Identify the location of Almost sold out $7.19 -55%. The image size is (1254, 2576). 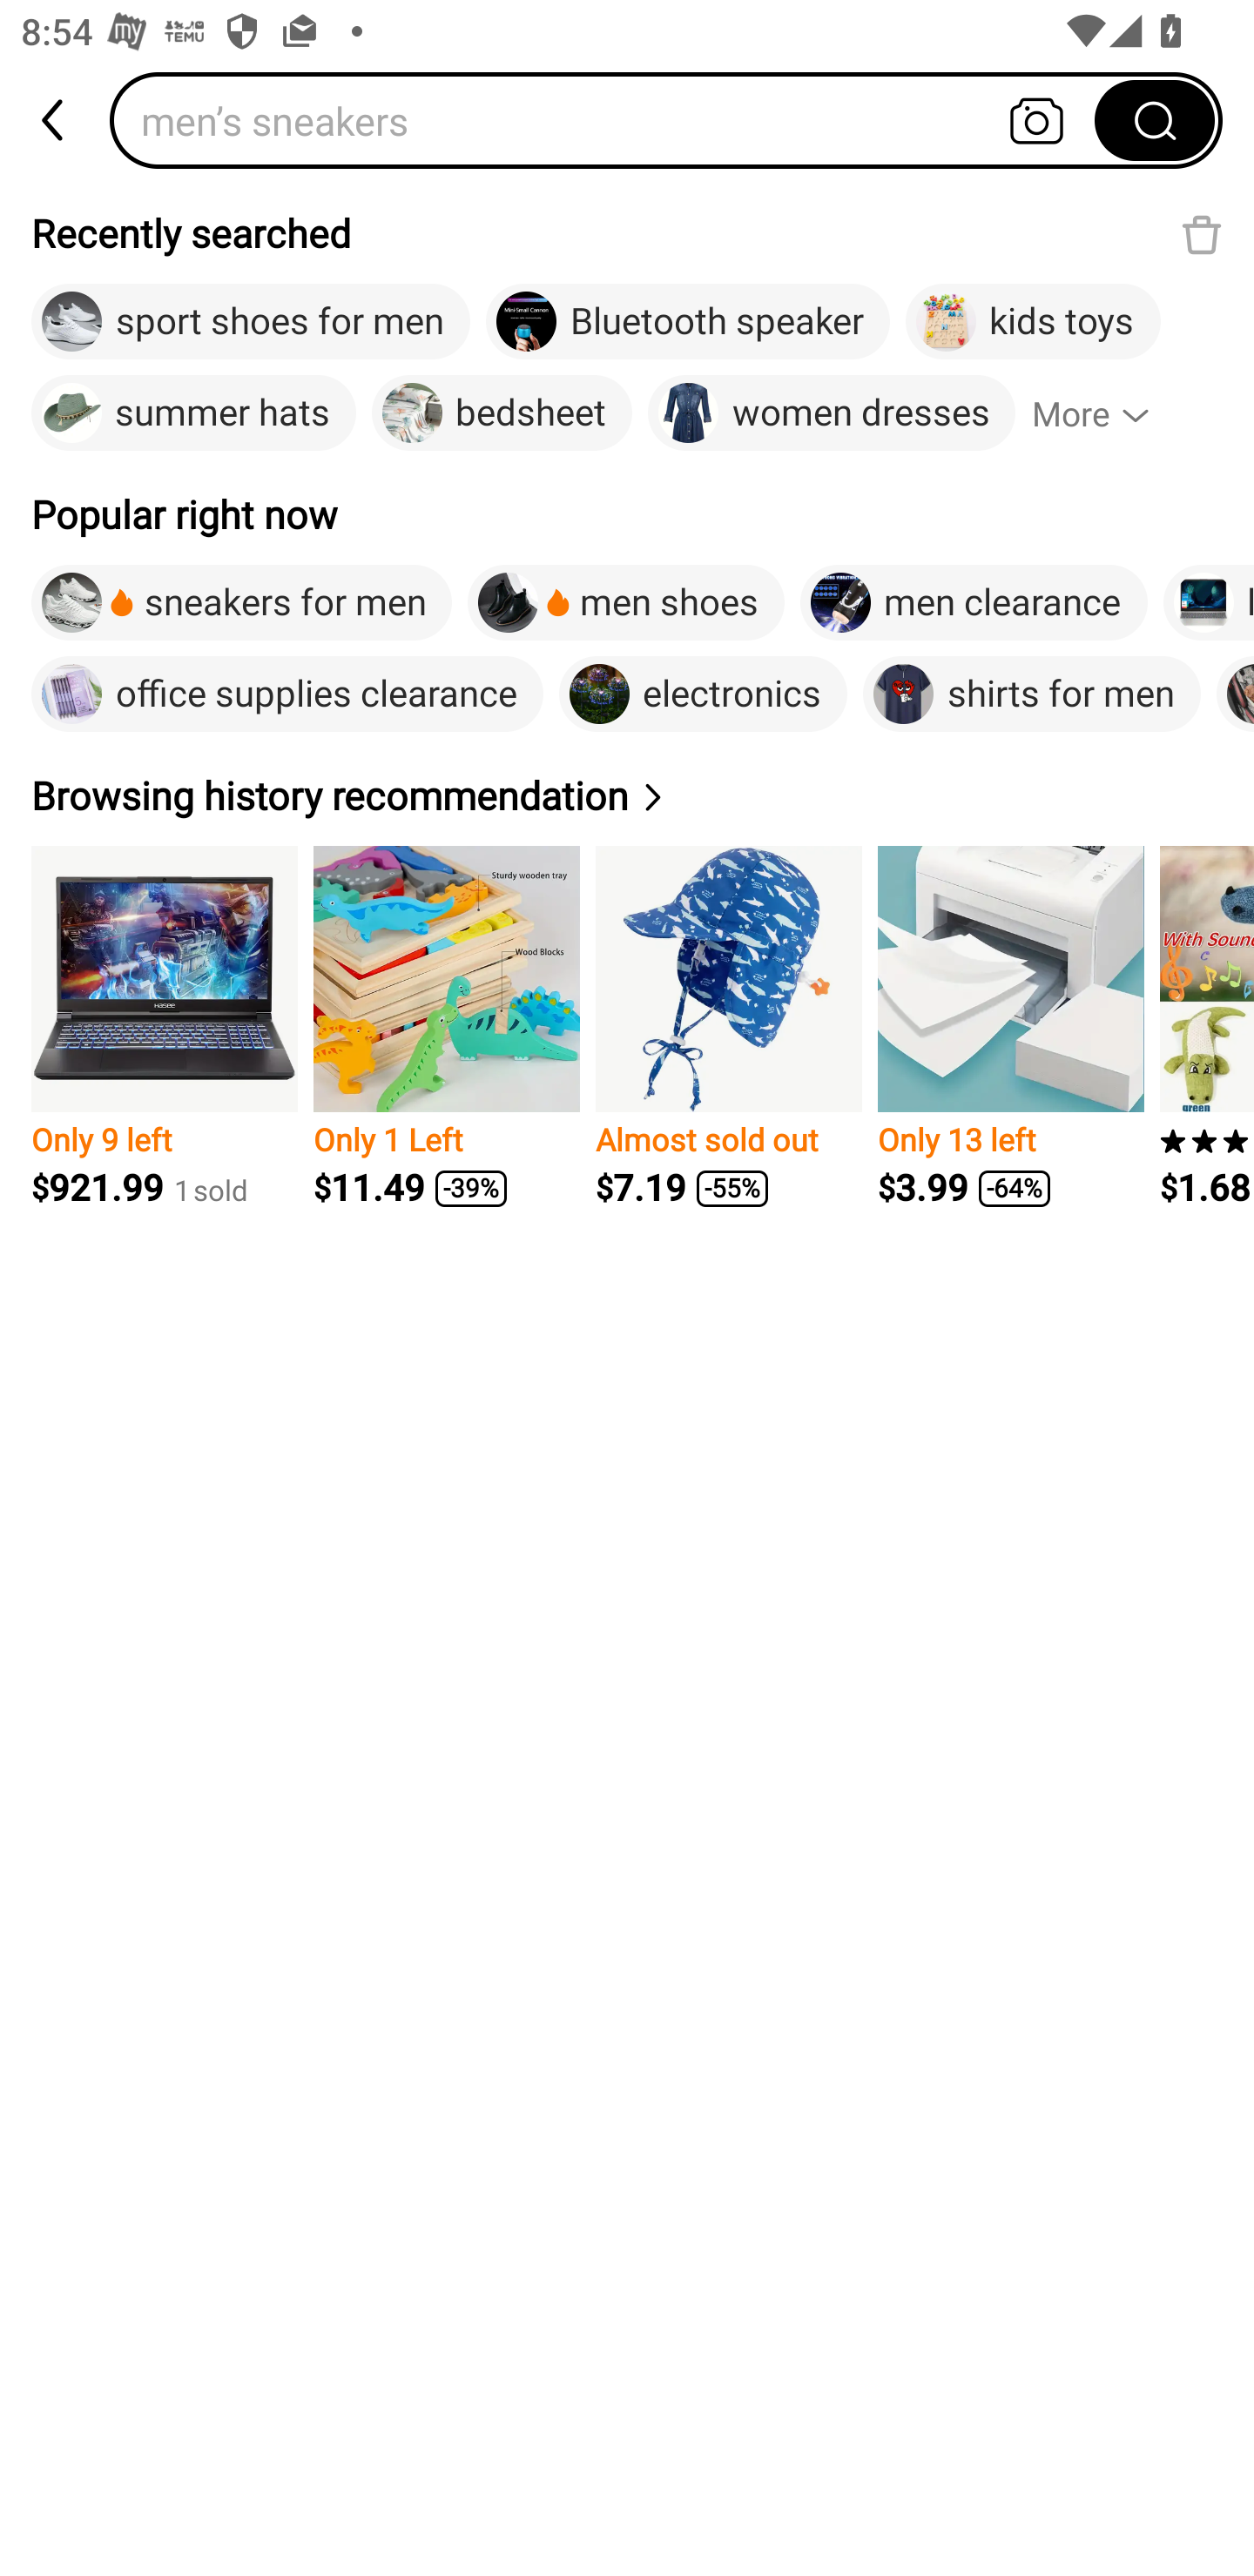
(729, 1027).